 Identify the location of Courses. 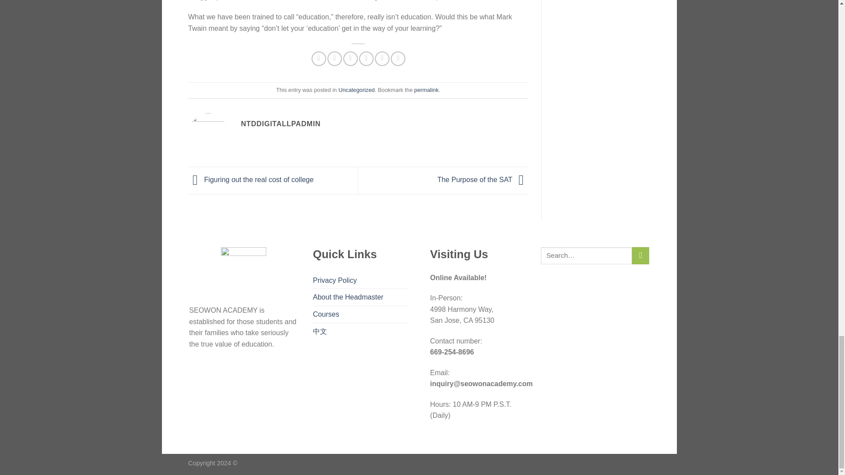
(326, 314).